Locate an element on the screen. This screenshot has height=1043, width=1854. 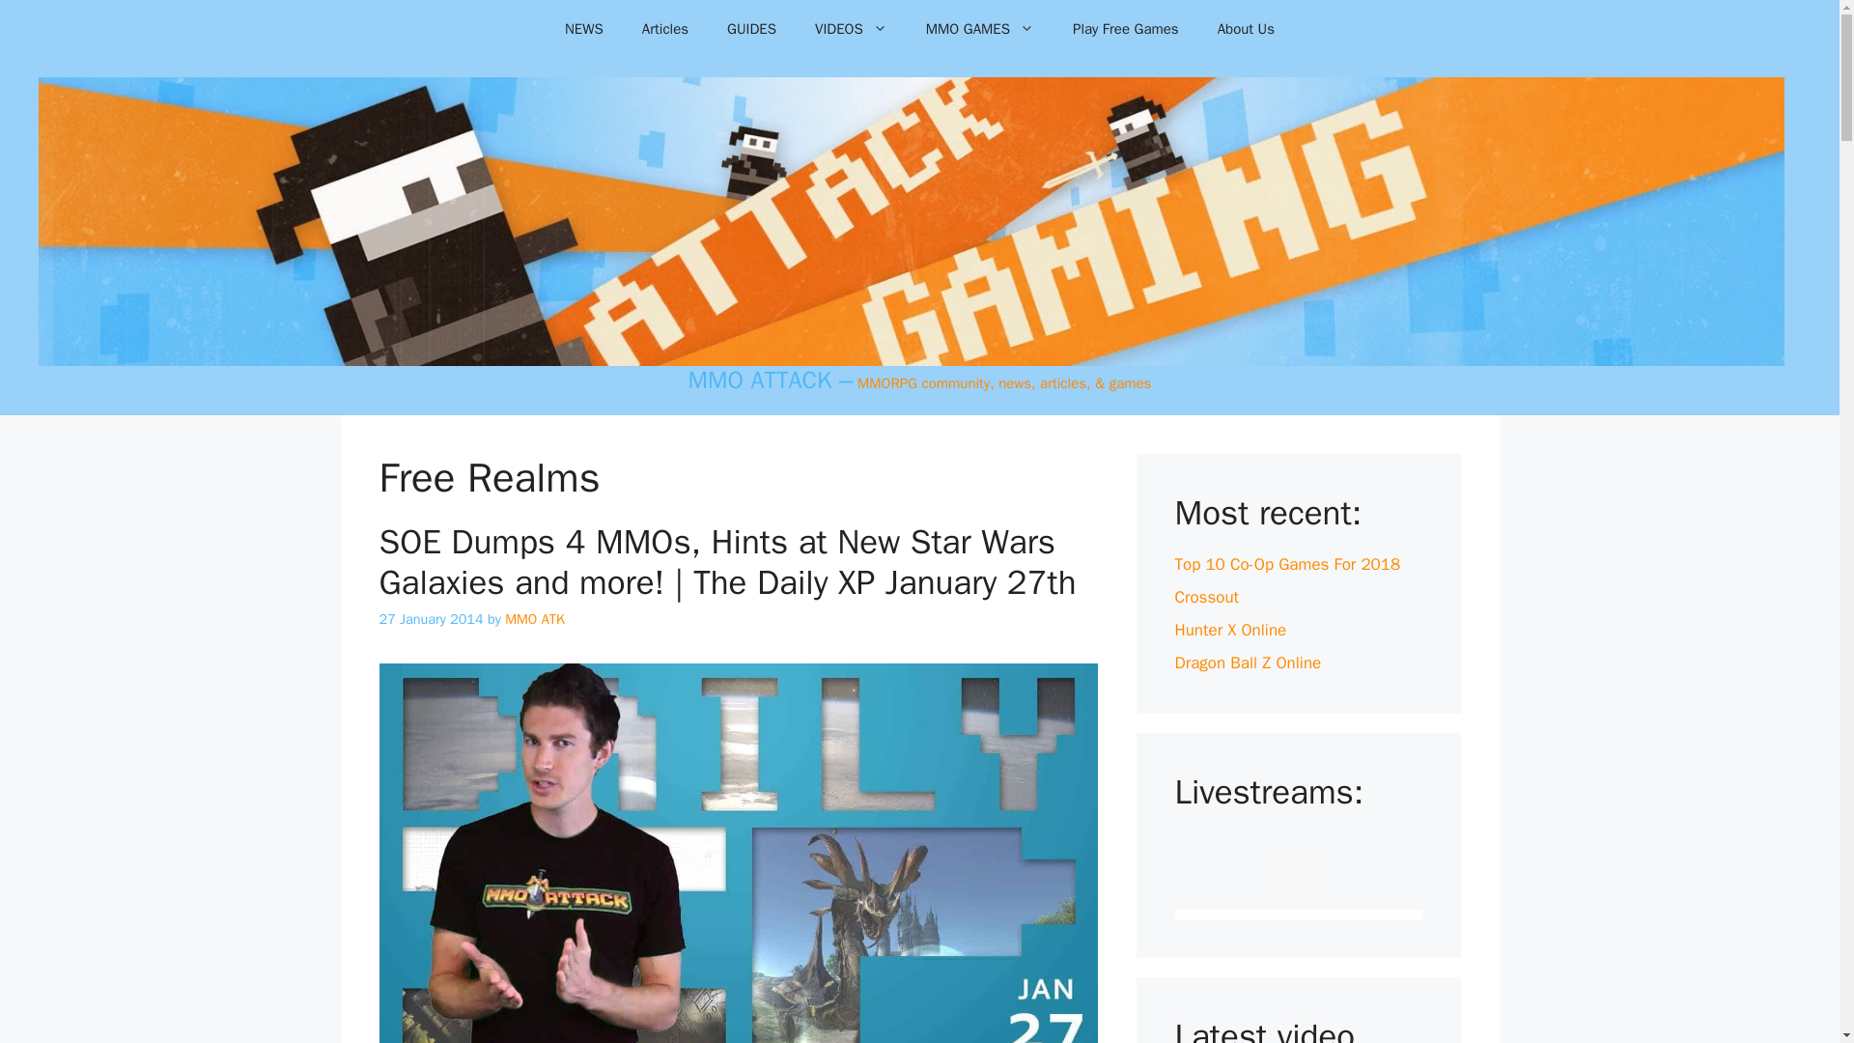
VIDEOS is located at coordinates (850, 29).